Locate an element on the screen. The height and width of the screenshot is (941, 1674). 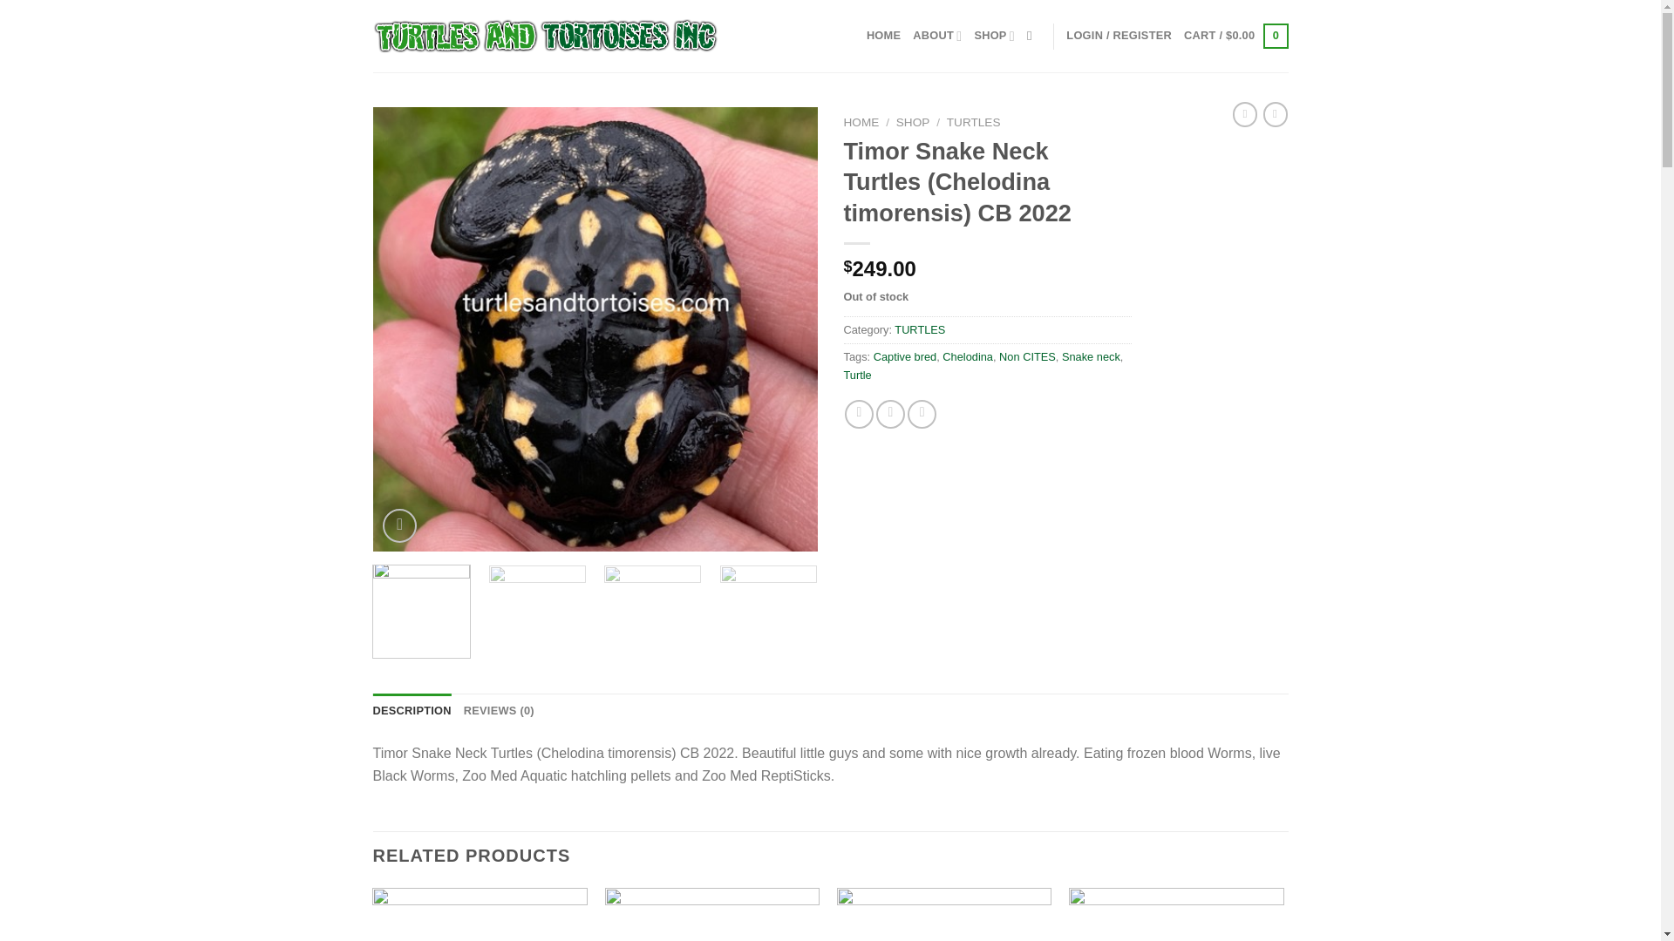
HOME is located at coordinates (861, 122).